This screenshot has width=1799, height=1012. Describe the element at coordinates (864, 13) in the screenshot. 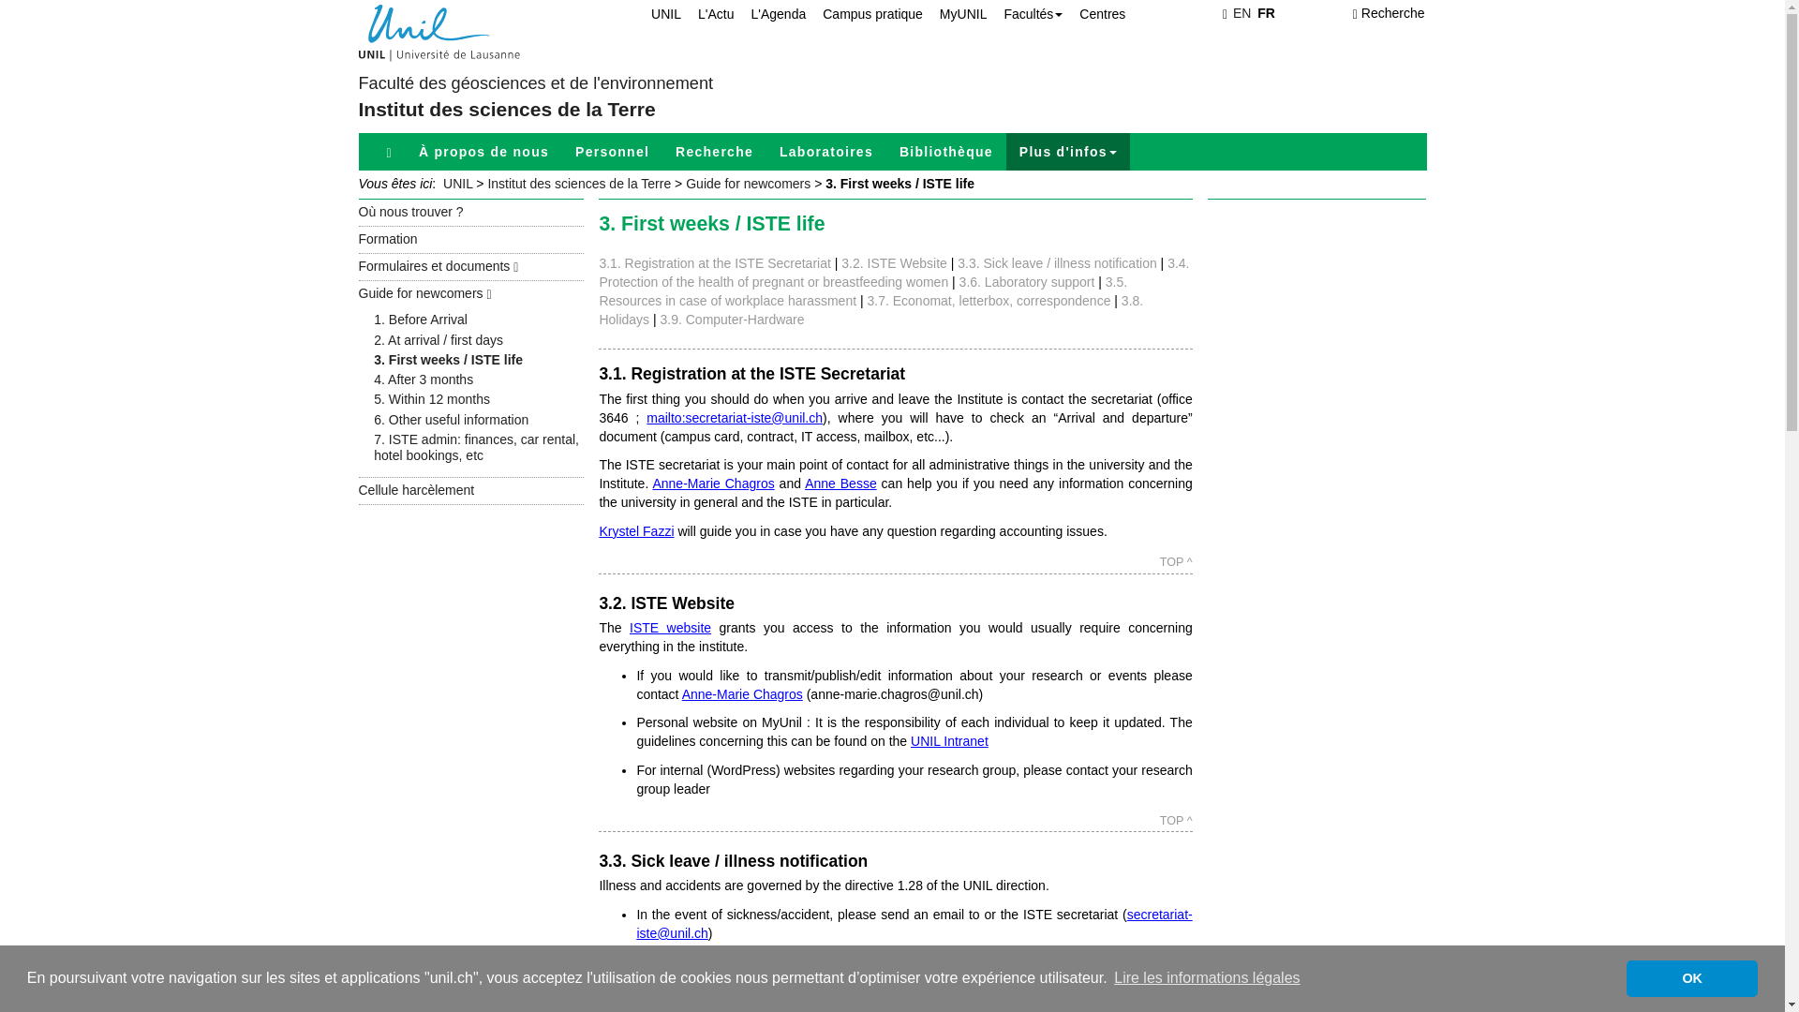

I see `Campus pratique` at that location.